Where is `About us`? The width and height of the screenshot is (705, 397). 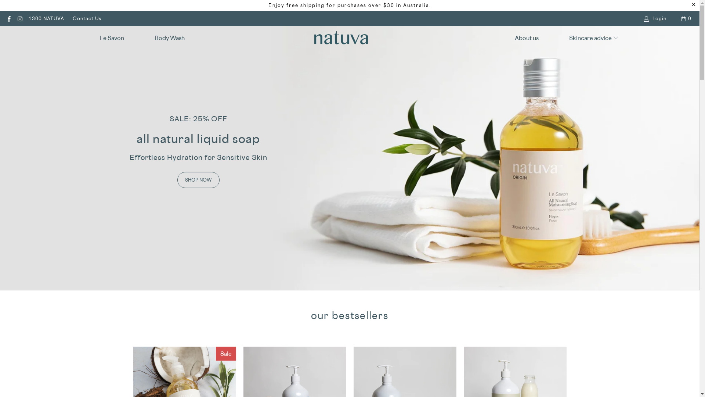
About us is located at coordinates (527, 38).